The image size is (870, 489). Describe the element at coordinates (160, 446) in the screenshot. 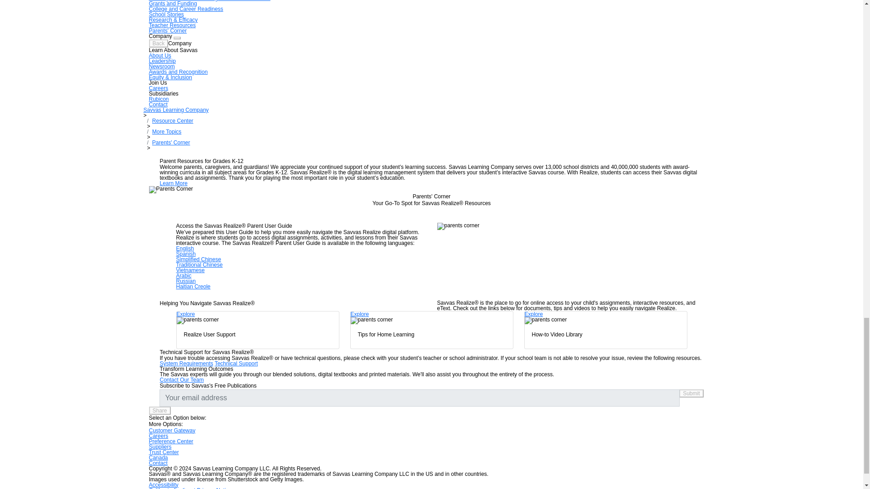

I see `Suppliers` at that location.